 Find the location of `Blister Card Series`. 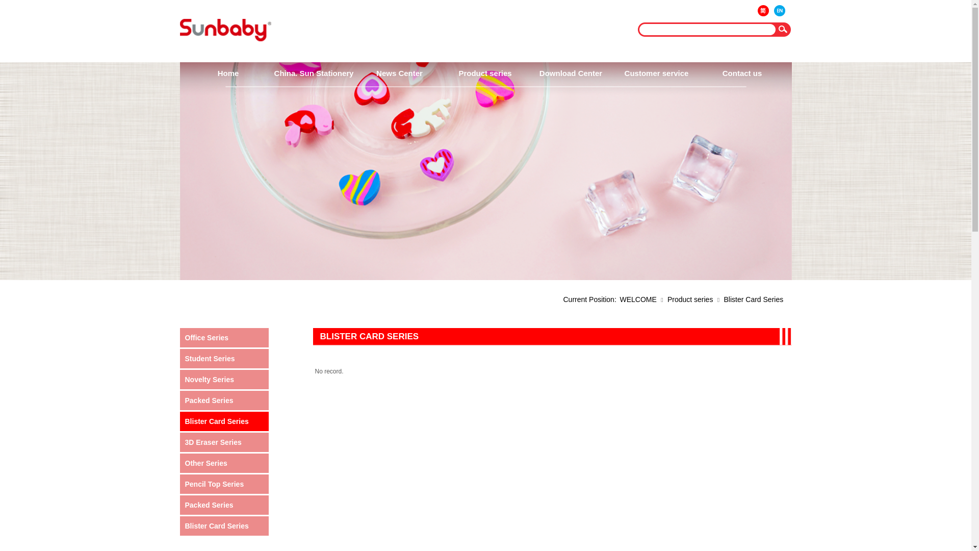

Blister Card Series is located at coordinates (225, 421).